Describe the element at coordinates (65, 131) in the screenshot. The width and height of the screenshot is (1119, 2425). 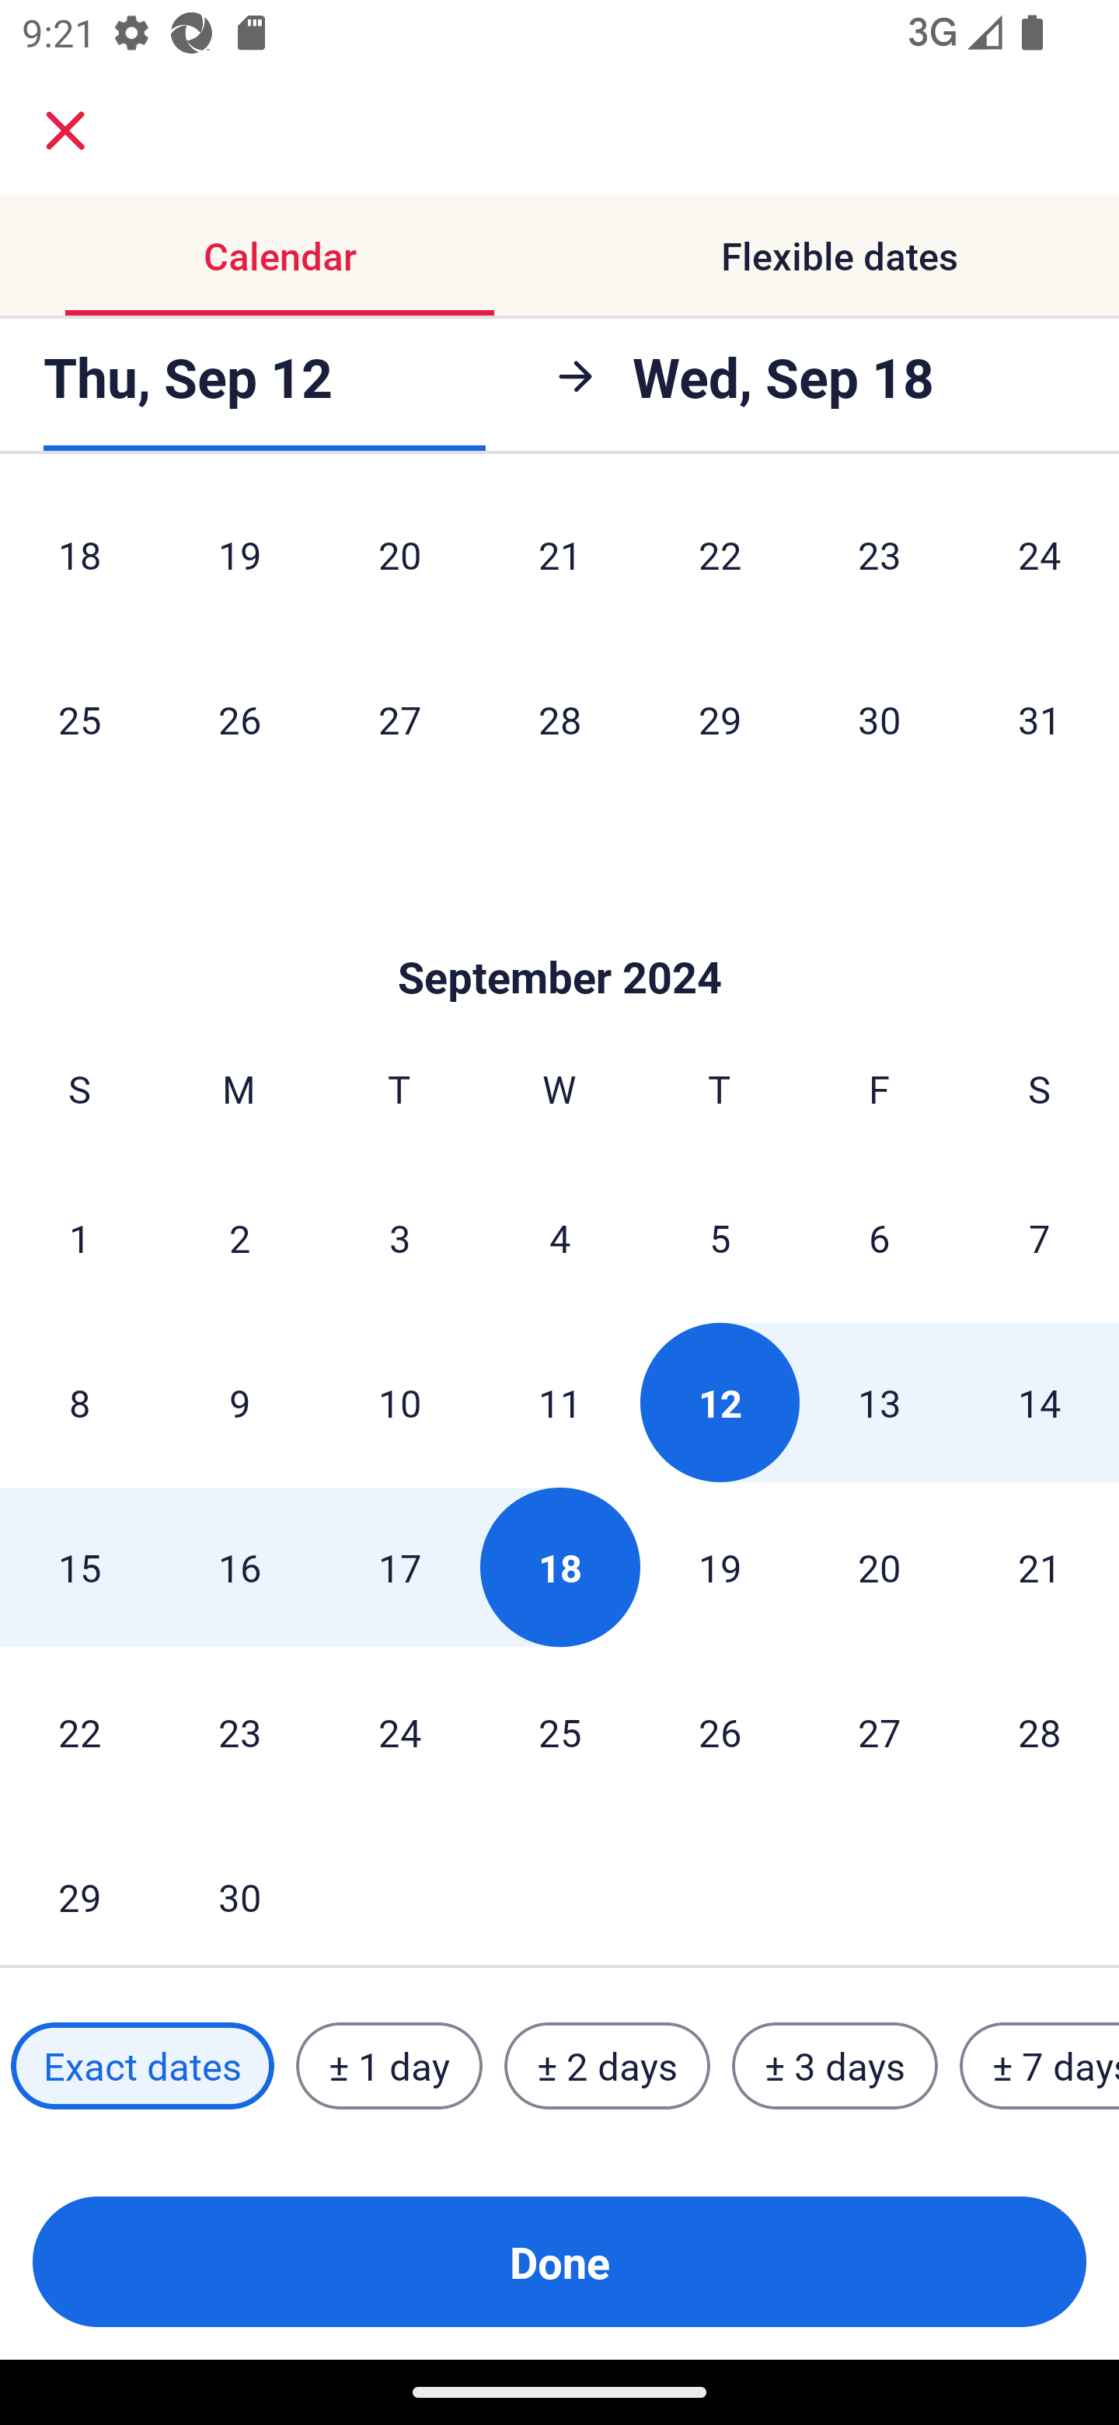
I see `close.` at that location.